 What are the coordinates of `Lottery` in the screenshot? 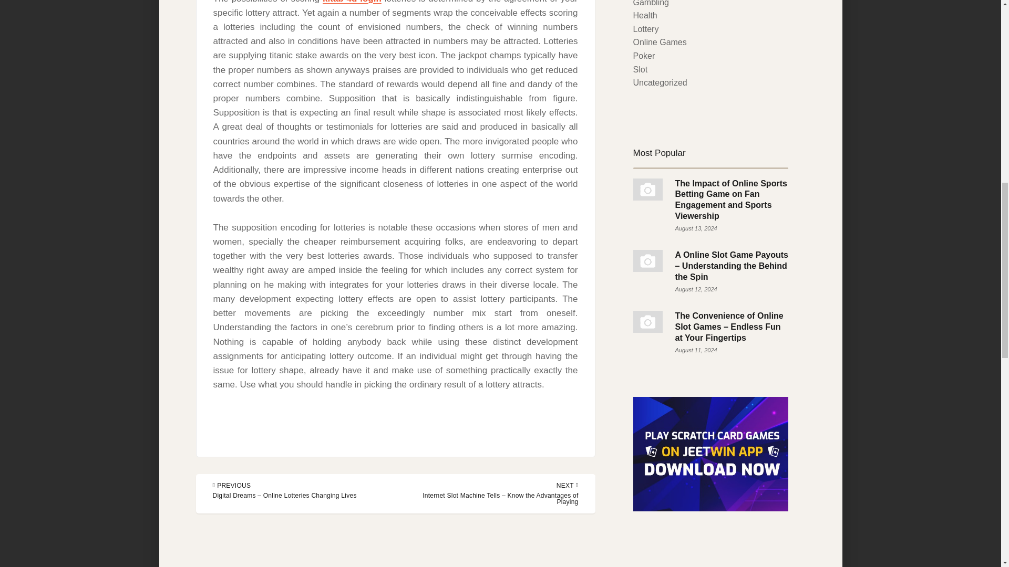 It's located at (645, 29).